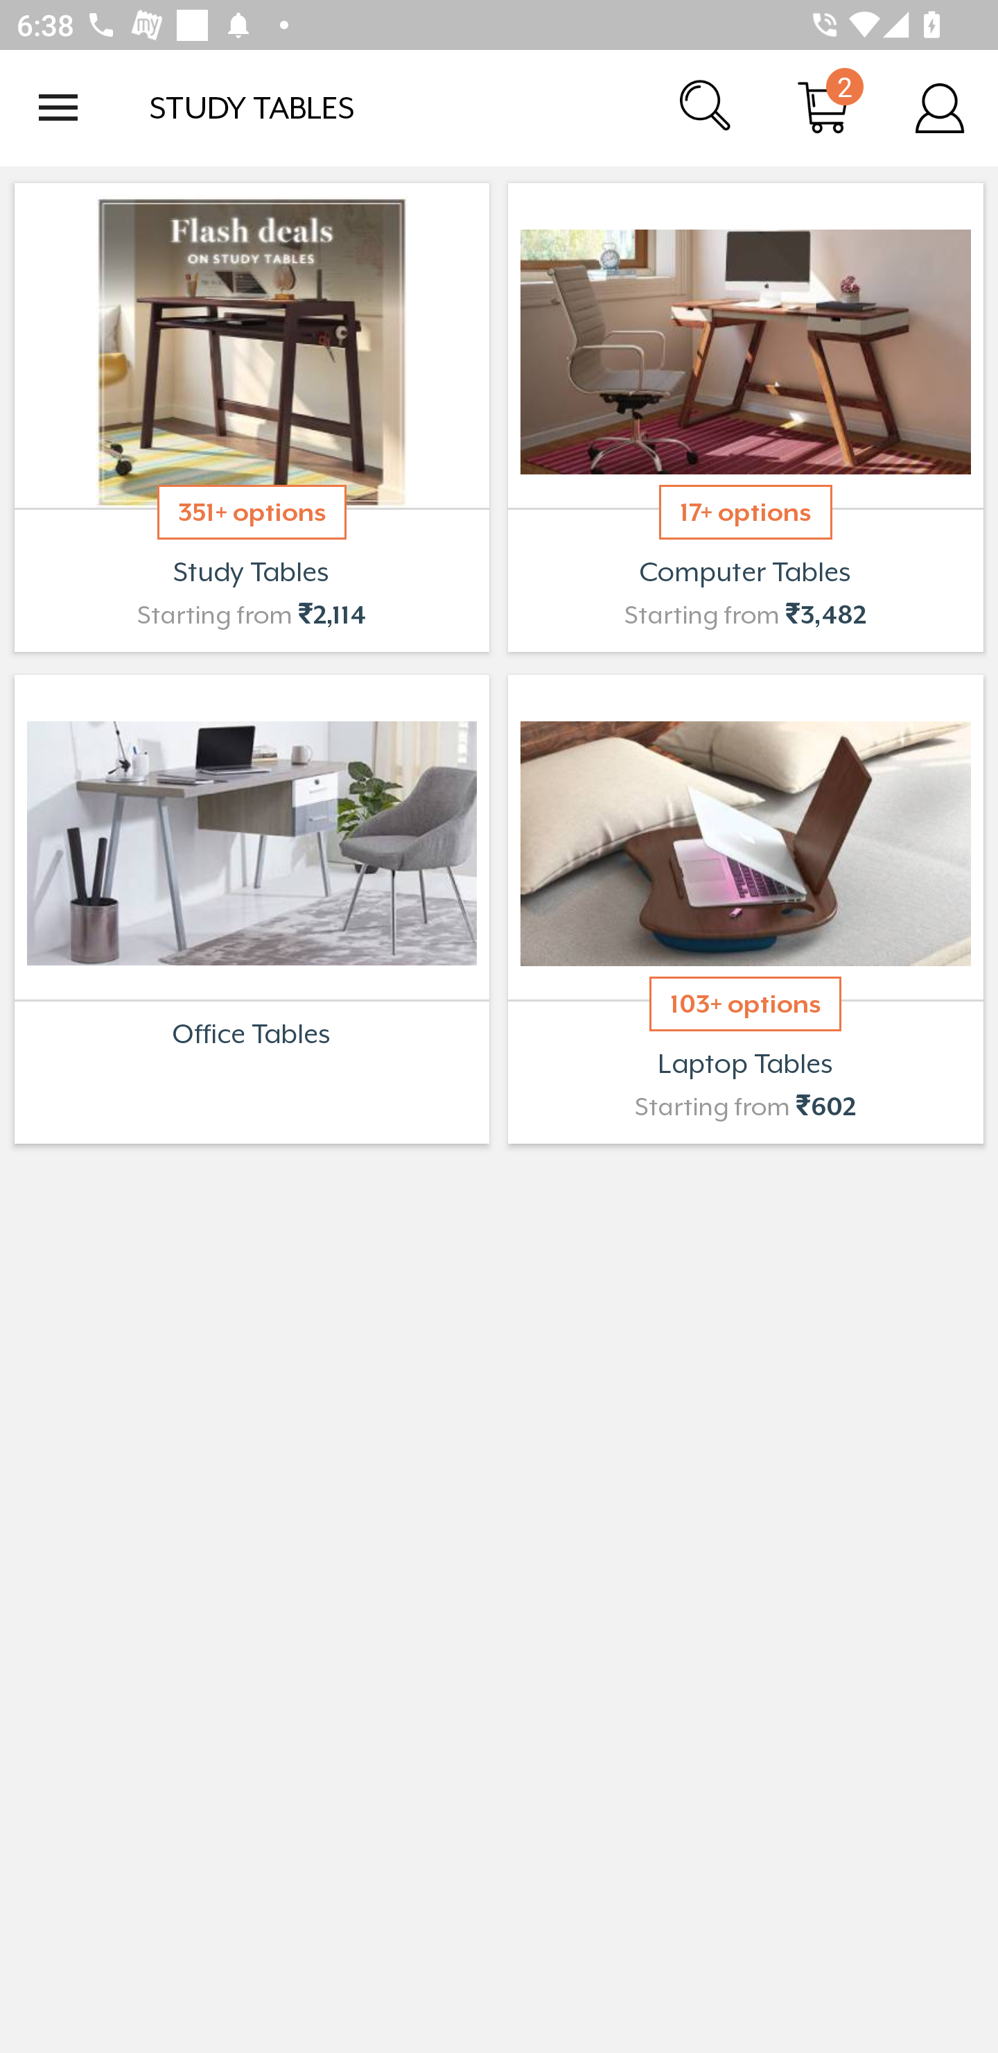  What do you see at coordinates (707, 107) in the screenshot?
I see `Search` at bounding box center [707, 107].